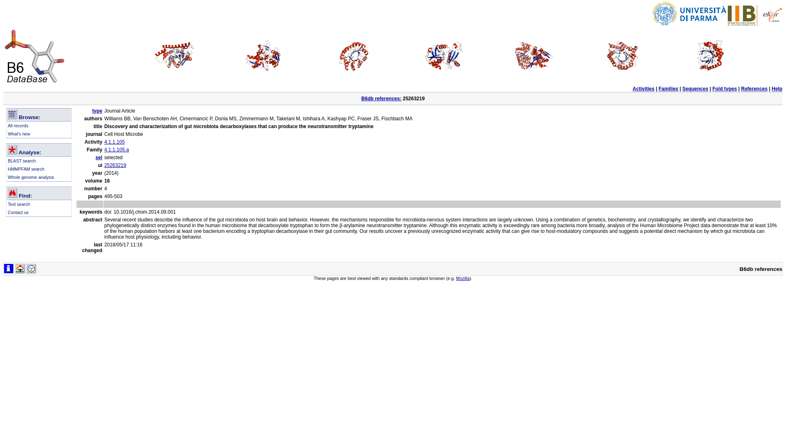 Image resolution: width=786 pixels, height=442 pixels. Describe the element at coordinates (19, 133) in the screenshot. I see `What's new` at that location.